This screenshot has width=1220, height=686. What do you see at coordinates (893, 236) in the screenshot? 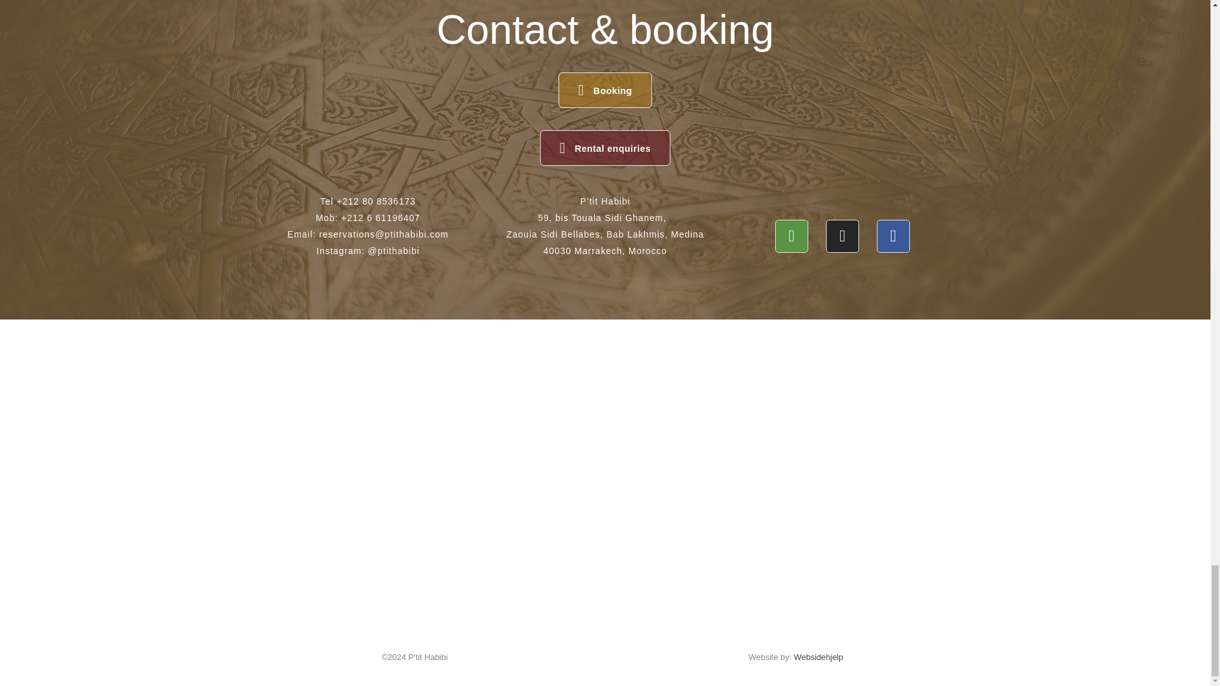
I see `Facebook` at bounding box center [893, 236].